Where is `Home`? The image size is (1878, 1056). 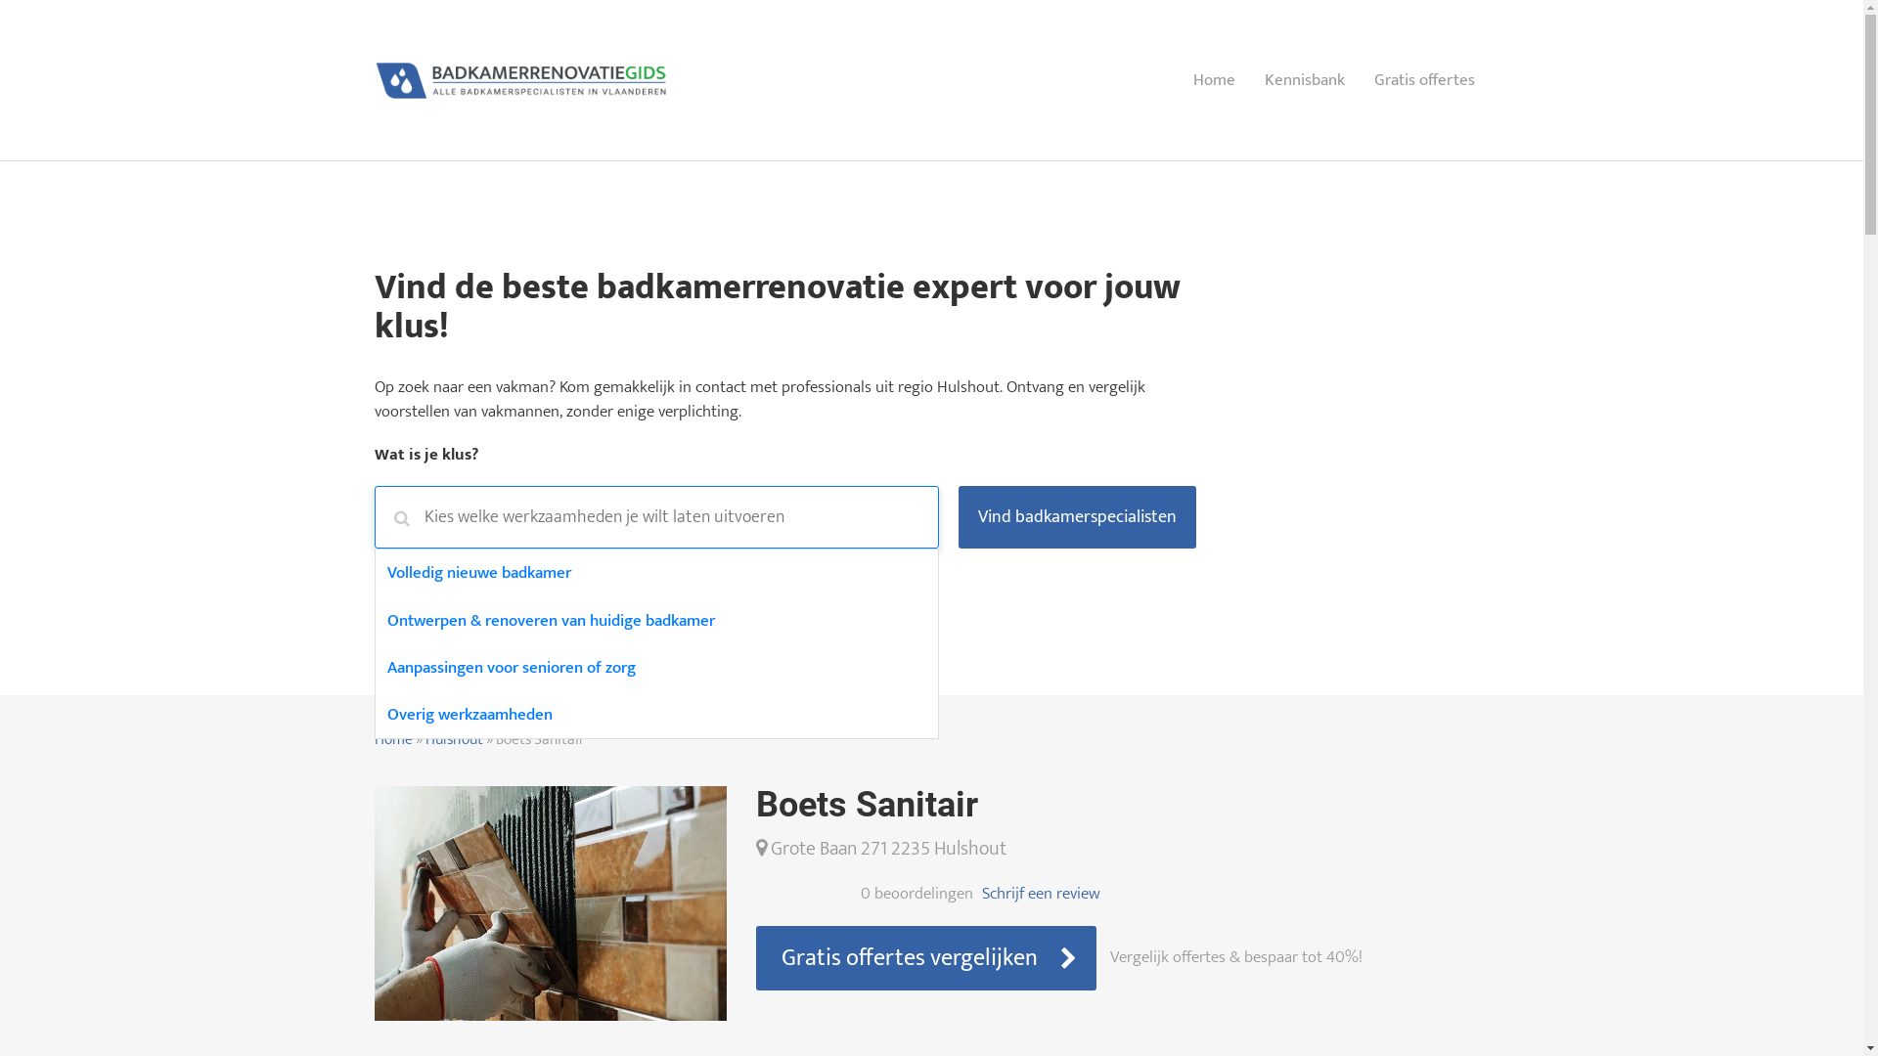 Home is located at coordinates (1213, 80).